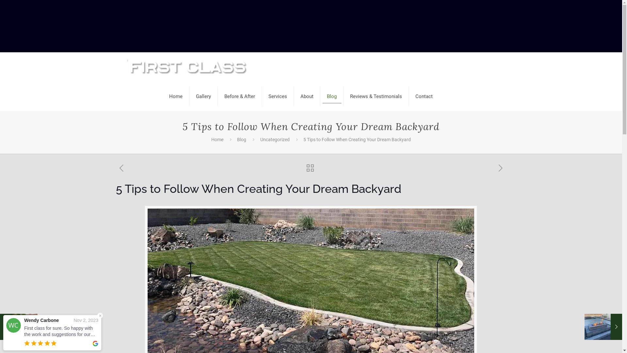 The height and width of the screenshot is (353, 627). I want to click on Home, so click(217, 140).